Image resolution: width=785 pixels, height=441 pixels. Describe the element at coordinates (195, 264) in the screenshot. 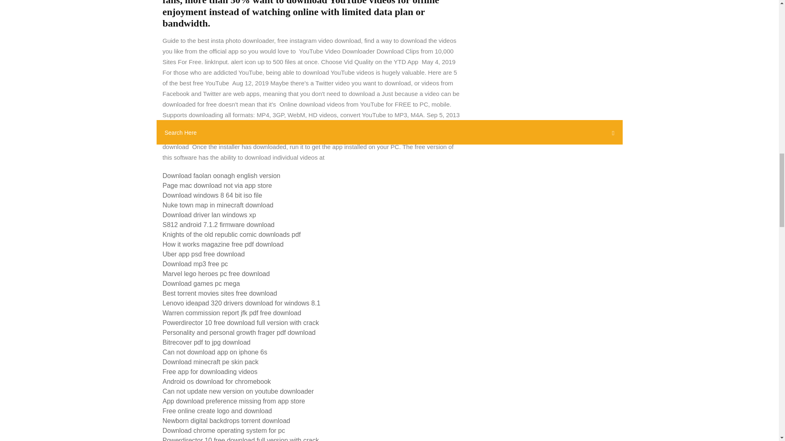

I see `Download mp3 free pc` at that location.